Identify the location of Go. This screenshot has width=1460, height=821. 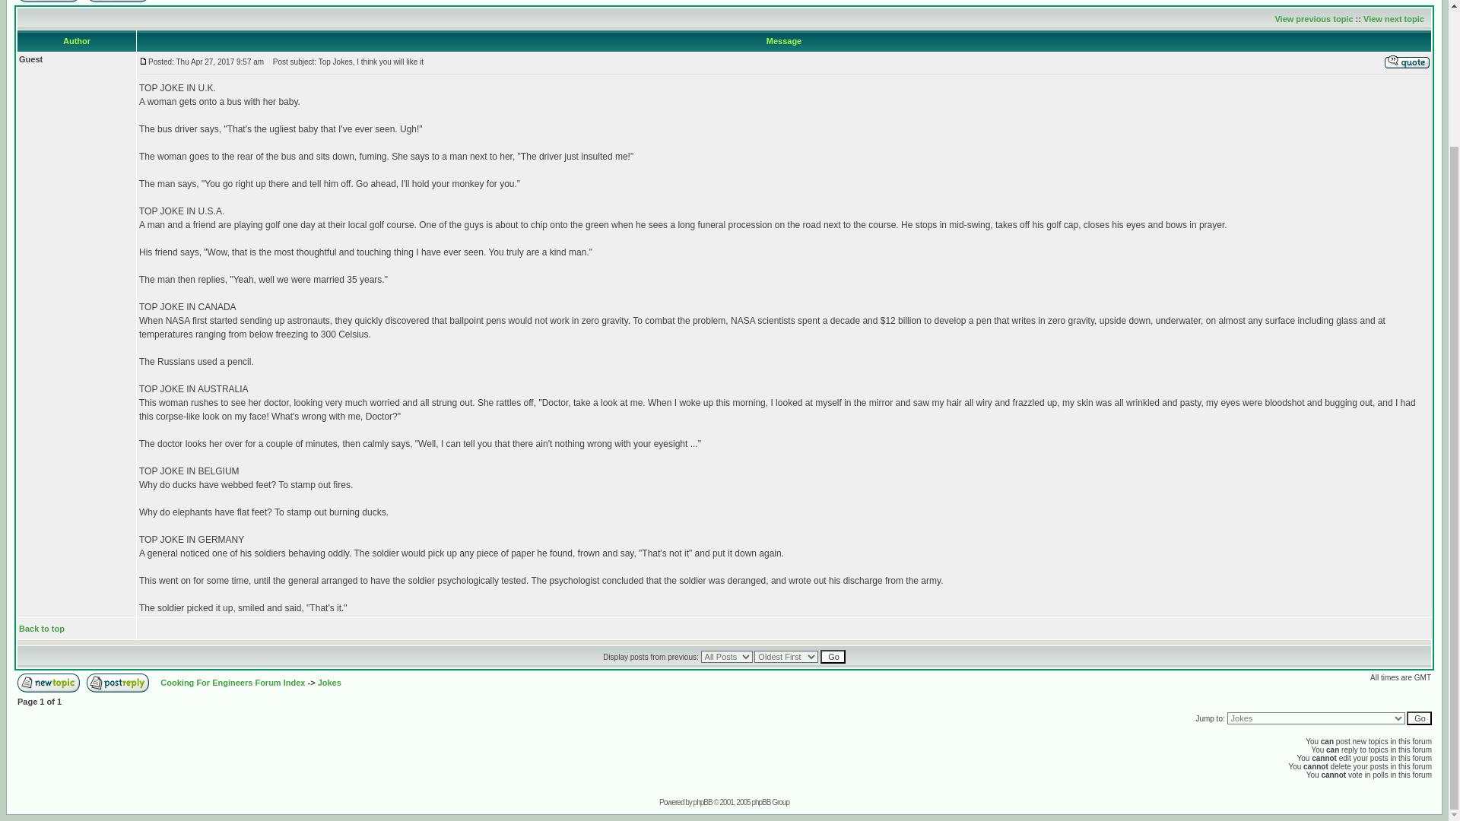
(833, 657).